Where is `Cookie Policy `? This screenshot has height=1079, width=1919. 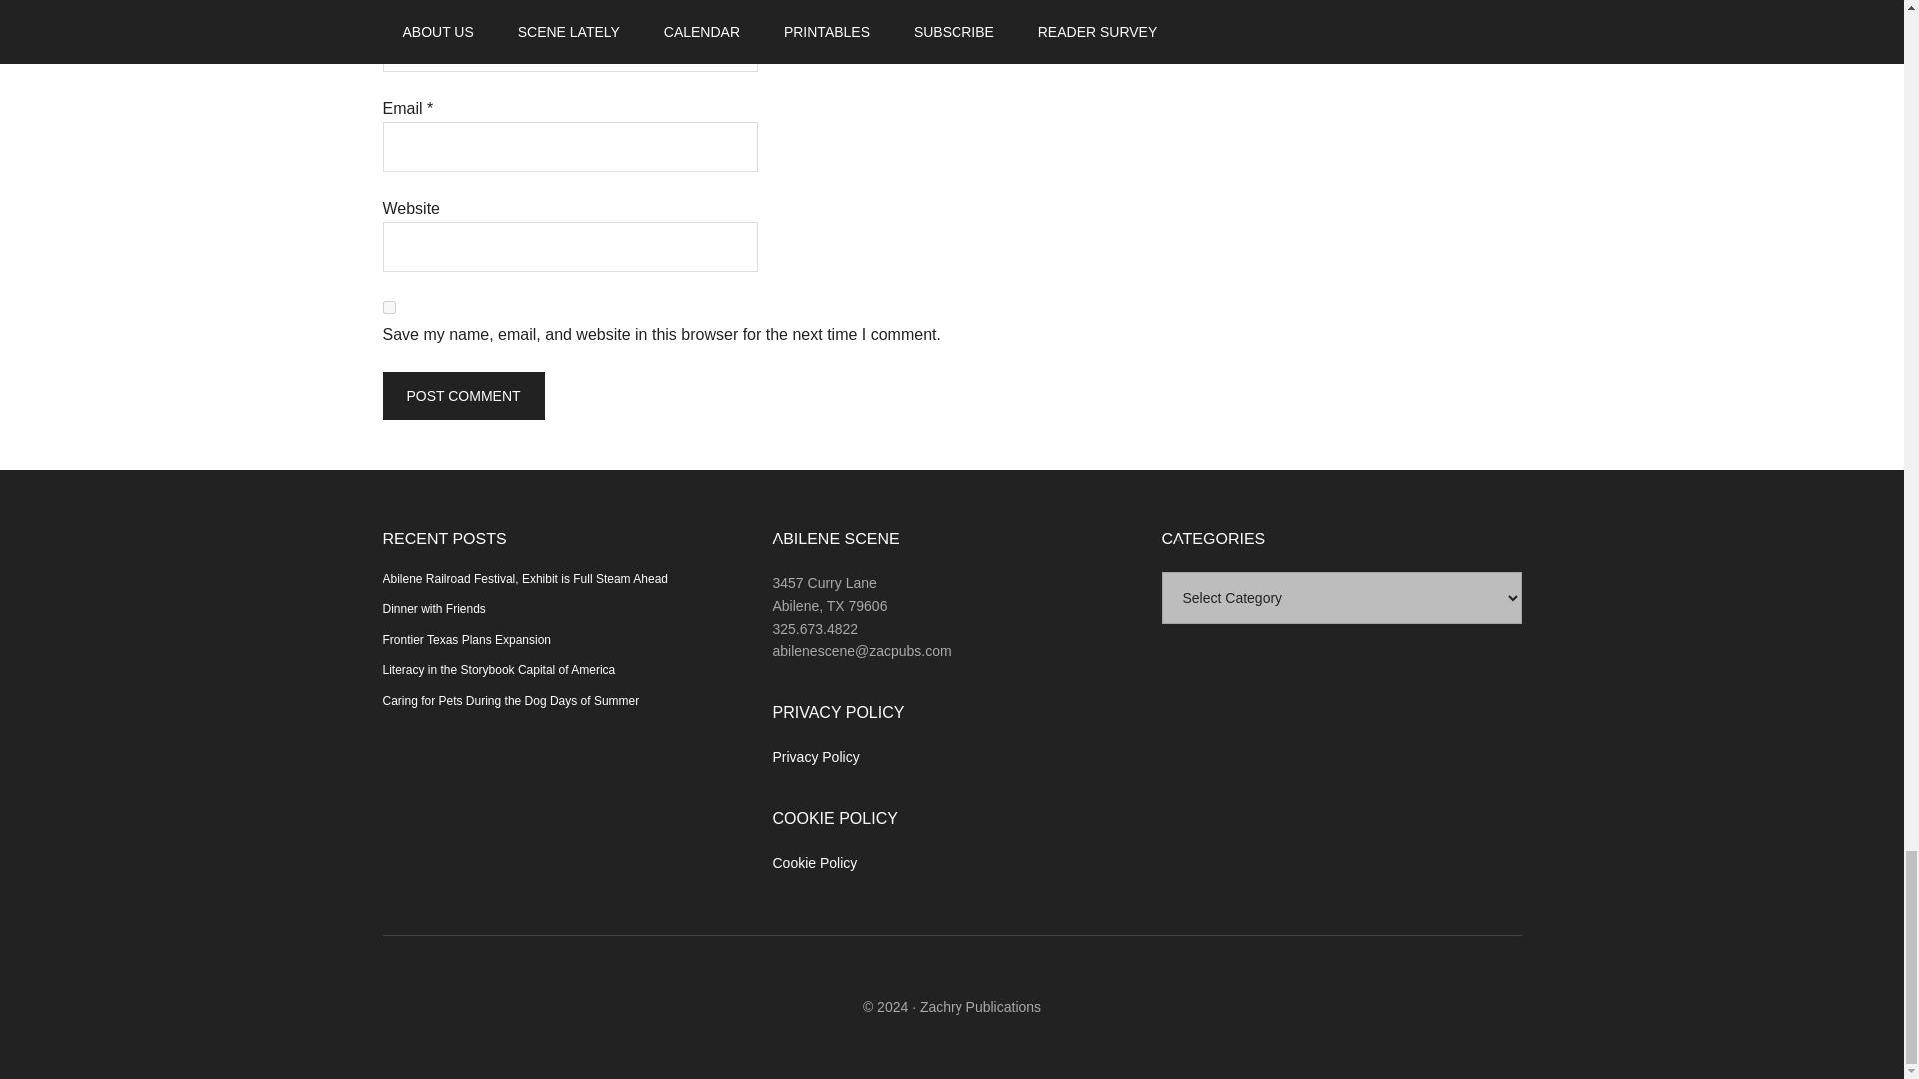
Cookie Policy  is located at coordinates (814, 863).